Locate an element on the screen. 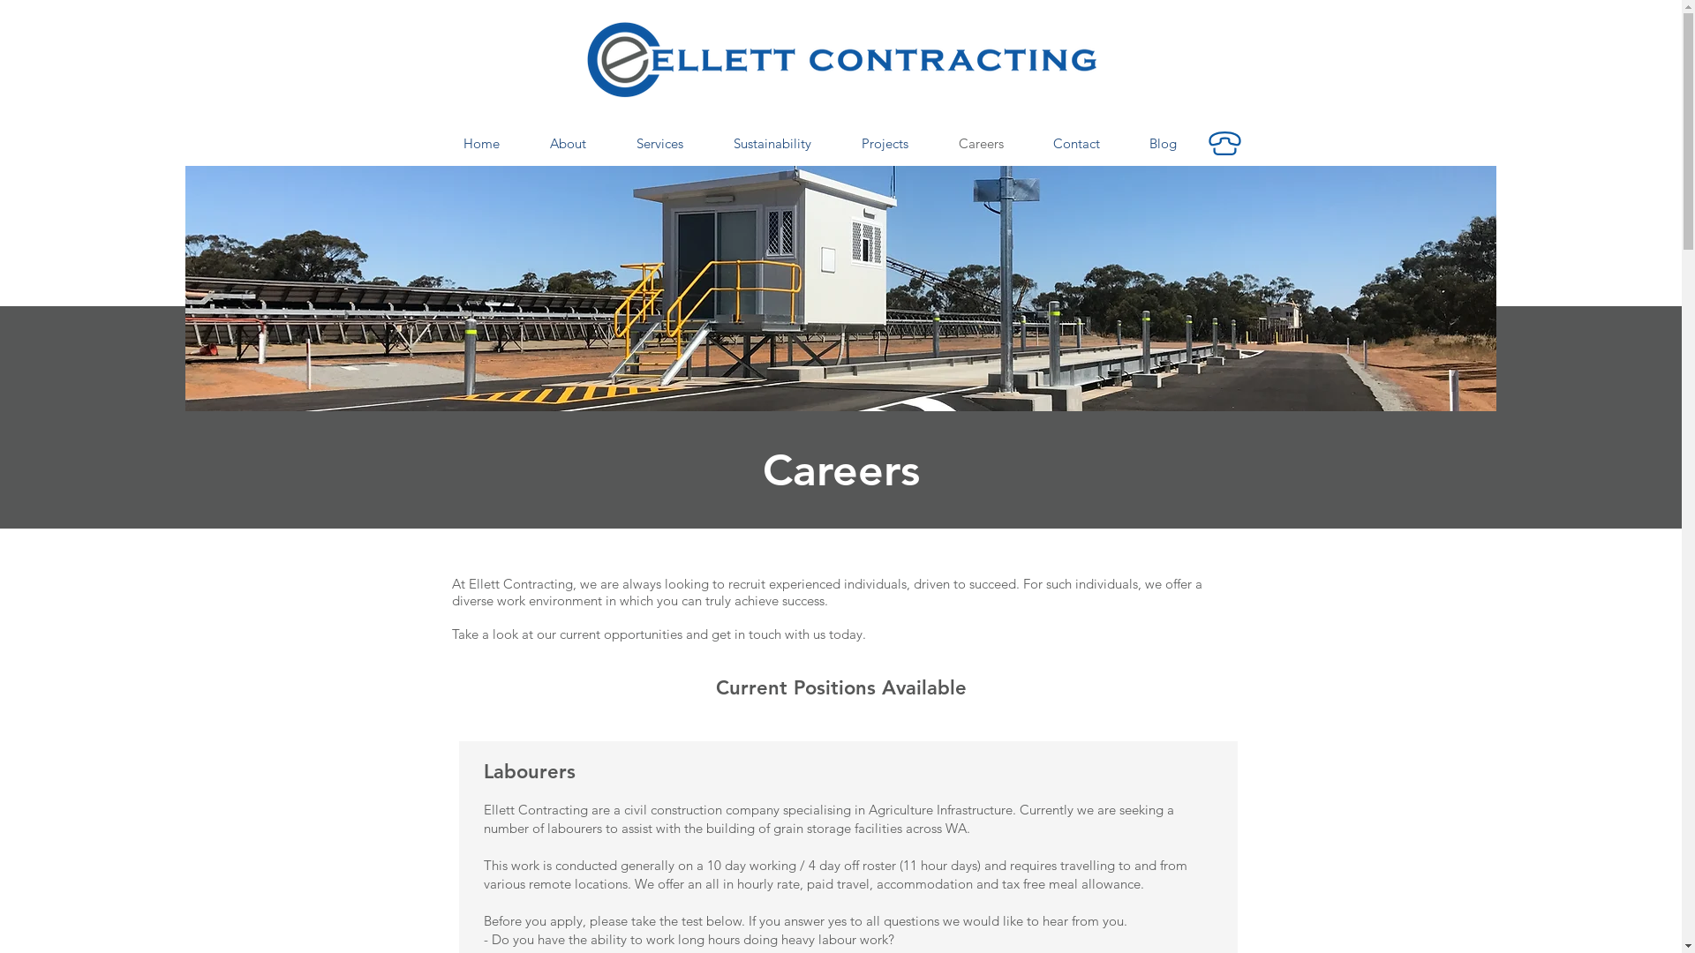 This screenshot has height=953, width=1695. Projects is located at coordinates (885, 144).